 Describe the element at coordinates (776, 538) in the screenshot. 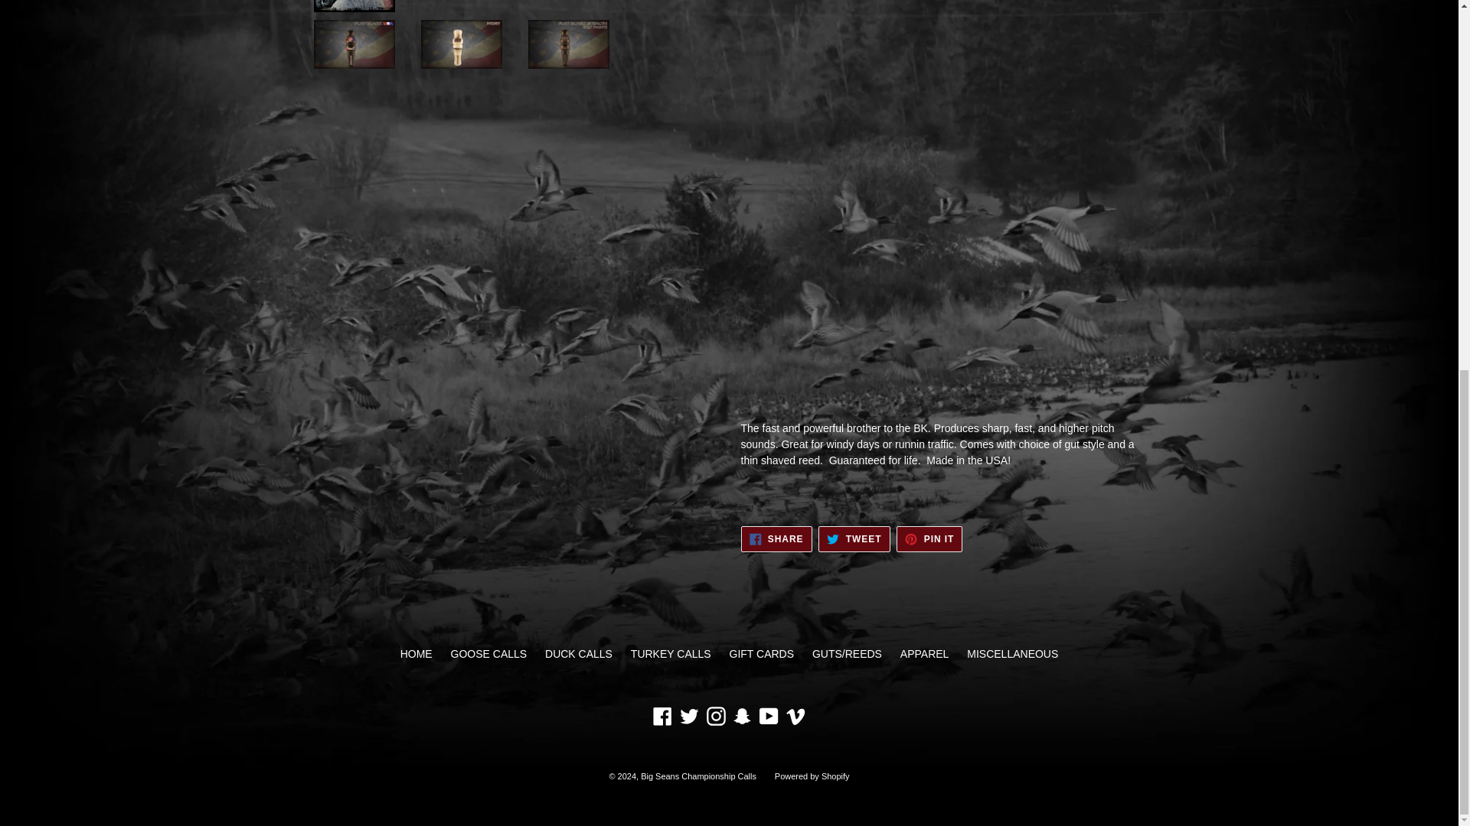

I see `Big Seans Championship Calls on Instagram` at that location.